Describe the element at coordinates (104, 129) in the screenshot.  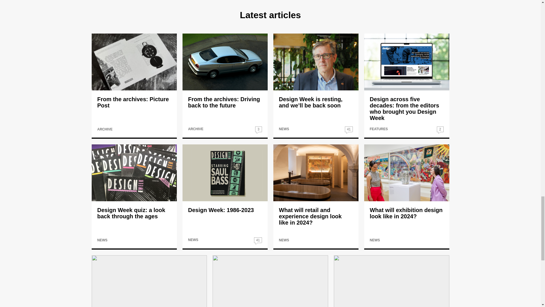
I see `ARCHIVE` at that location.